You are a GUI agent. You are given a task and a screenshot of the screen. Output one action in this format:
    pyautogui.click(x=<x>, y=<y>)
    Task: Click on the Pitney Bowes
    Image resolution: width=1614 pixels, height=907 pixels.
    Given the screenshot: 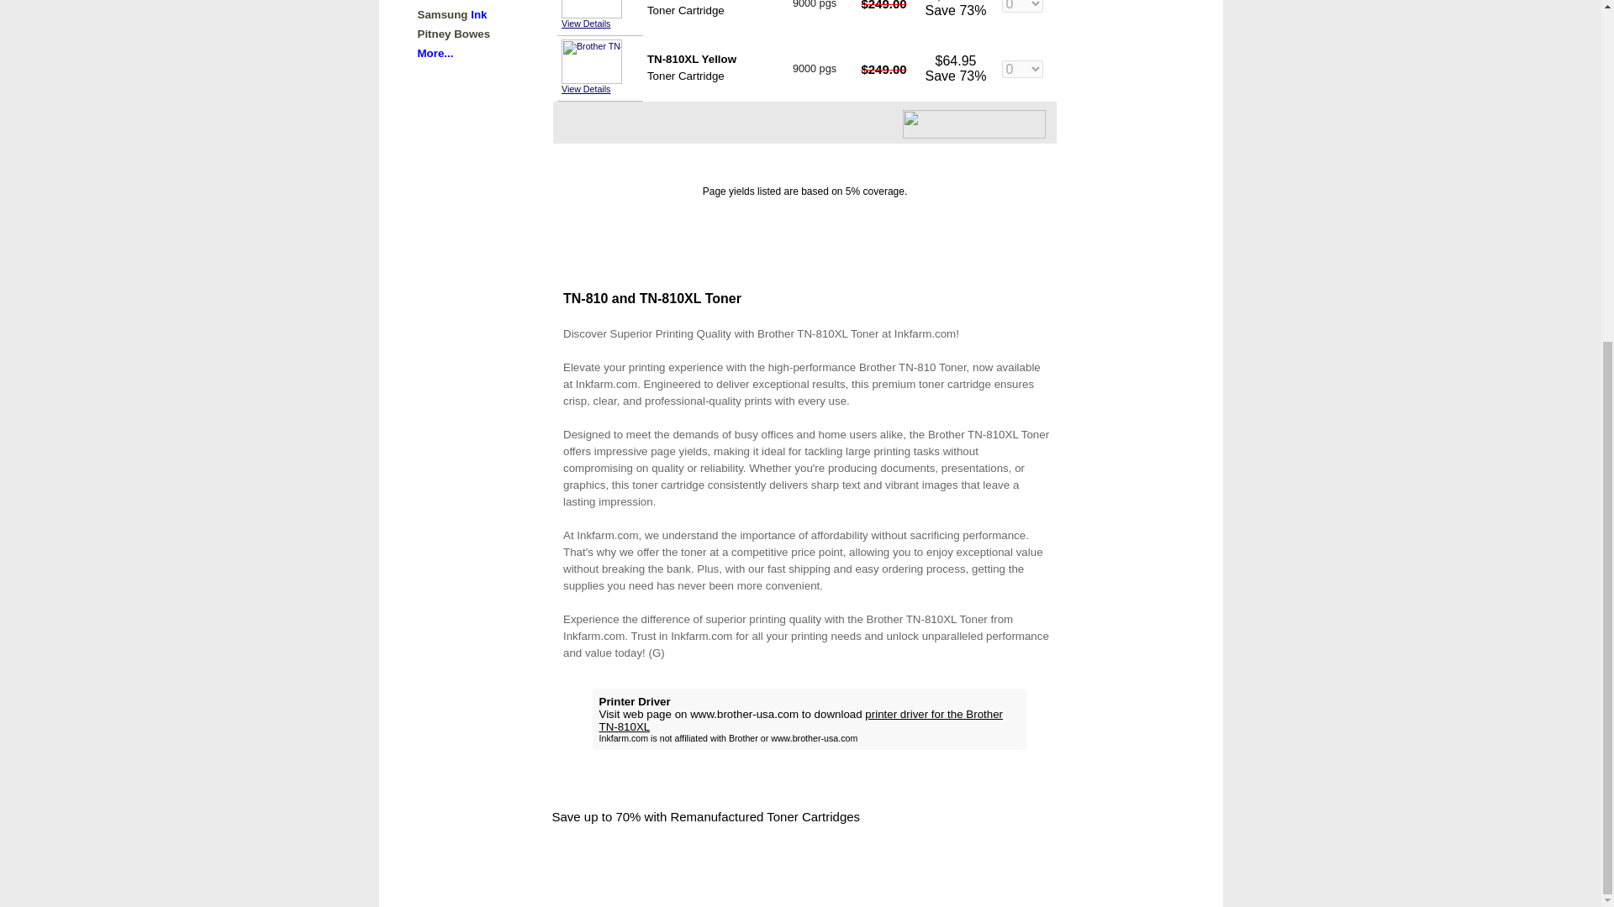 What is the action you would take?
    pyautogui.click(x=453, y=34)
    